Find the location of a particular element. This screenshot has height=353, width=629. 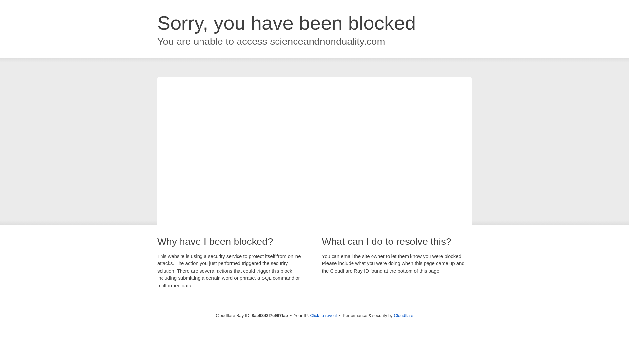

Cloudflare is located at coordinates (403, 315).